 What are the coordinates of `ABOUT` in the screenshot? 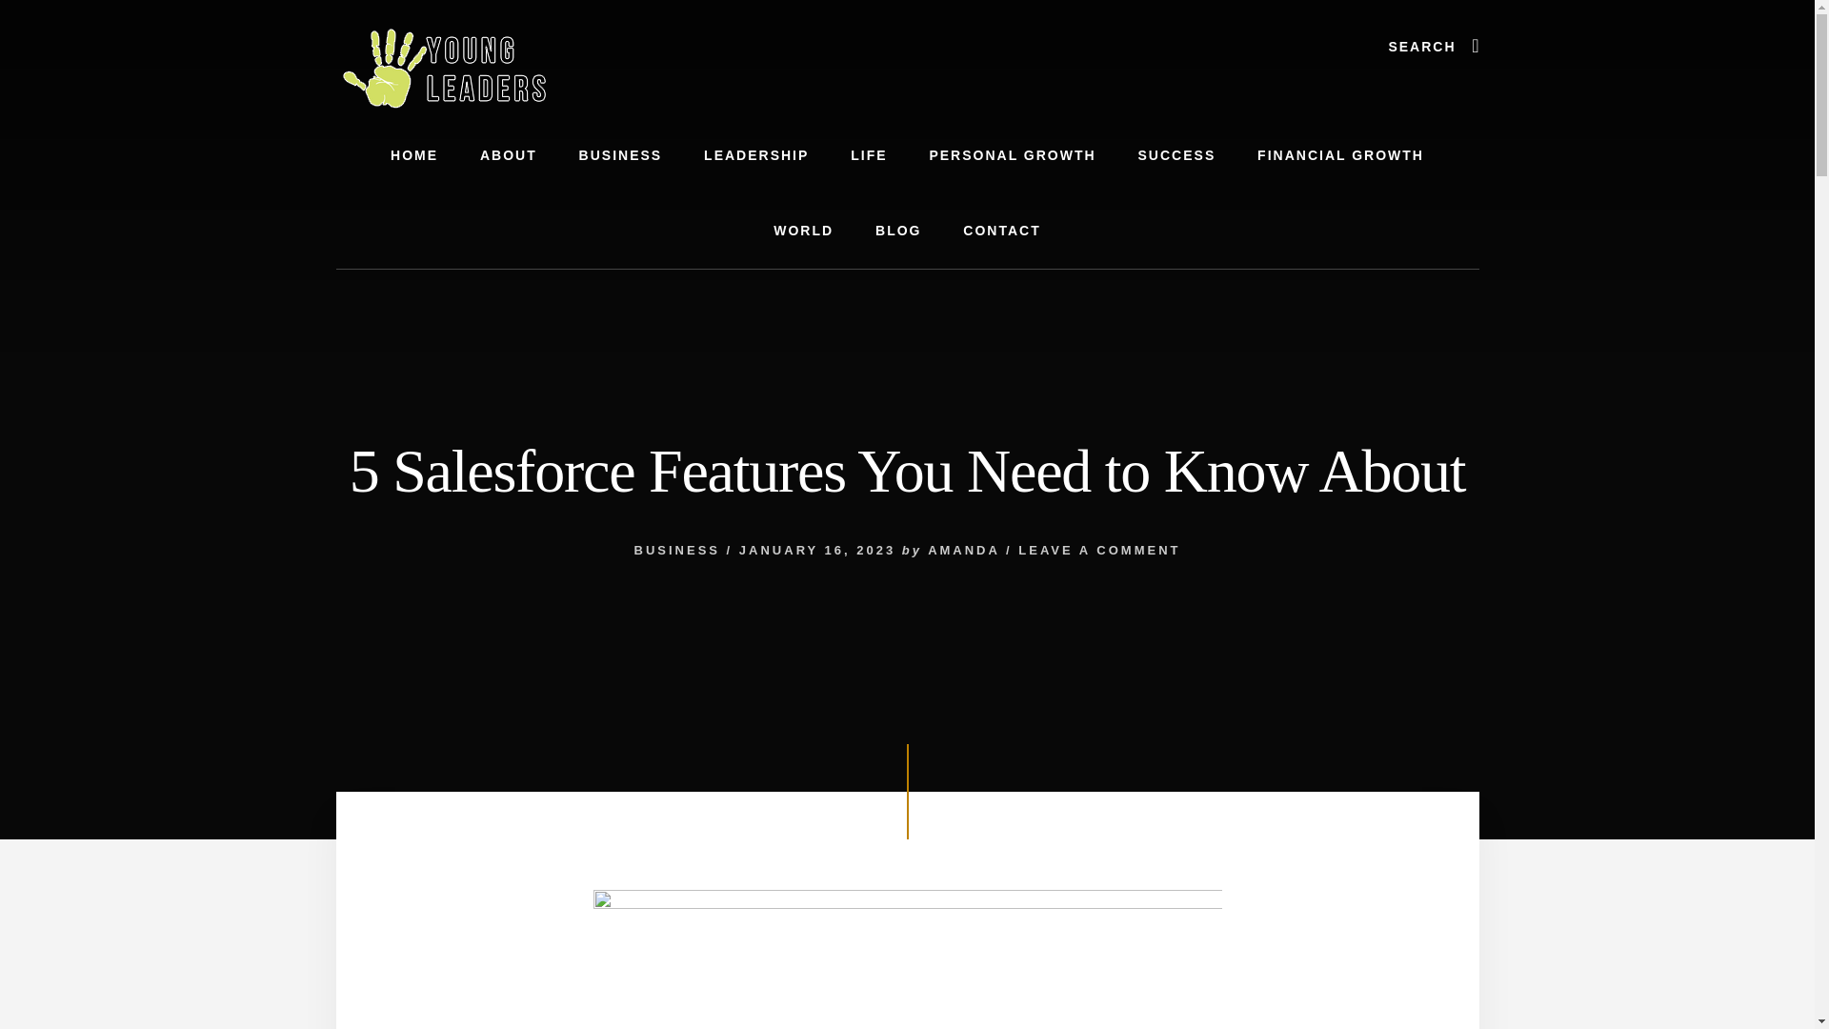 It's located at (508, 156).